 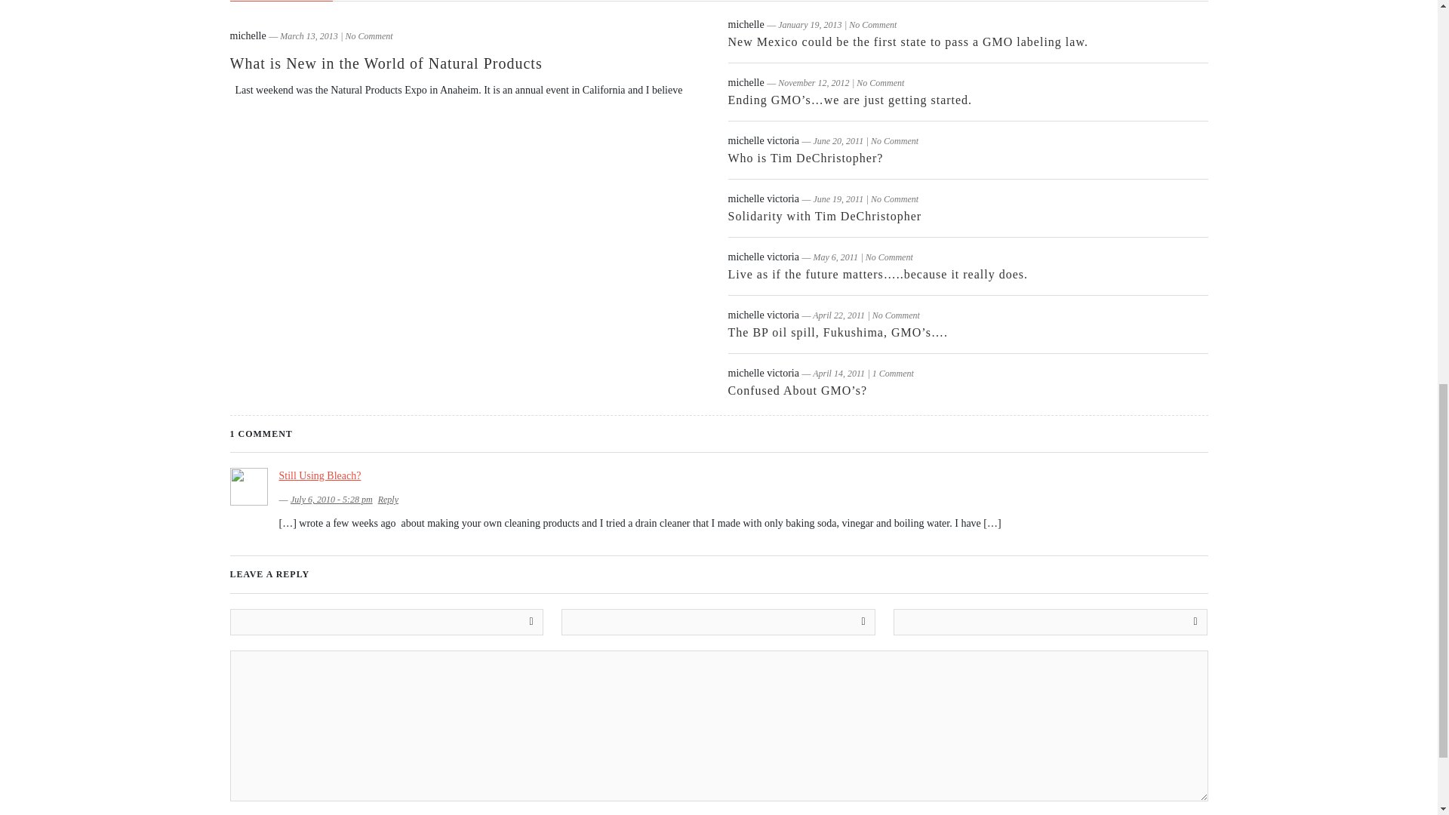 What do you see at coordinates (385, 63) in the screenshot?
I see `What is New in the World of Natural Products` at bounding box center [385, 63].